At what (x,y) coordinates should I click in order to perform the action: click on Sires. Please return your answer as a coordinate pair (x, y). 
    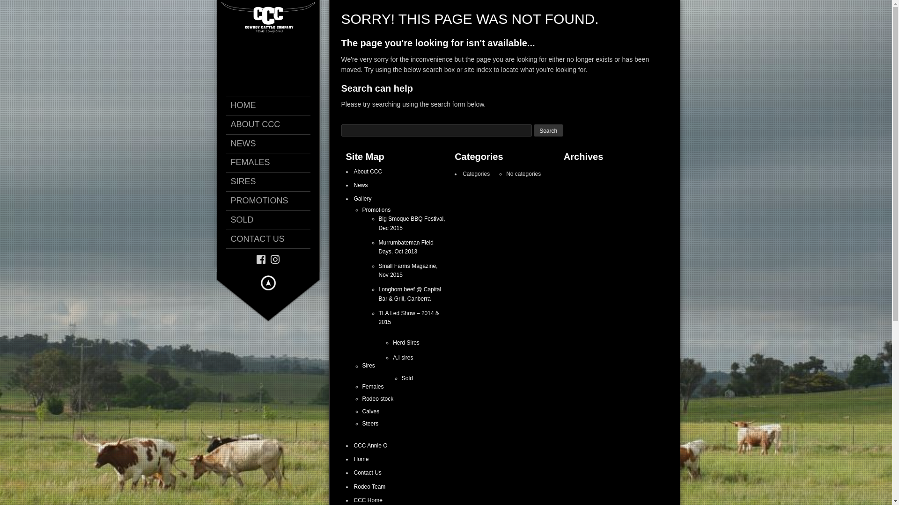
    Looking at the image, I should click on (369, 366).